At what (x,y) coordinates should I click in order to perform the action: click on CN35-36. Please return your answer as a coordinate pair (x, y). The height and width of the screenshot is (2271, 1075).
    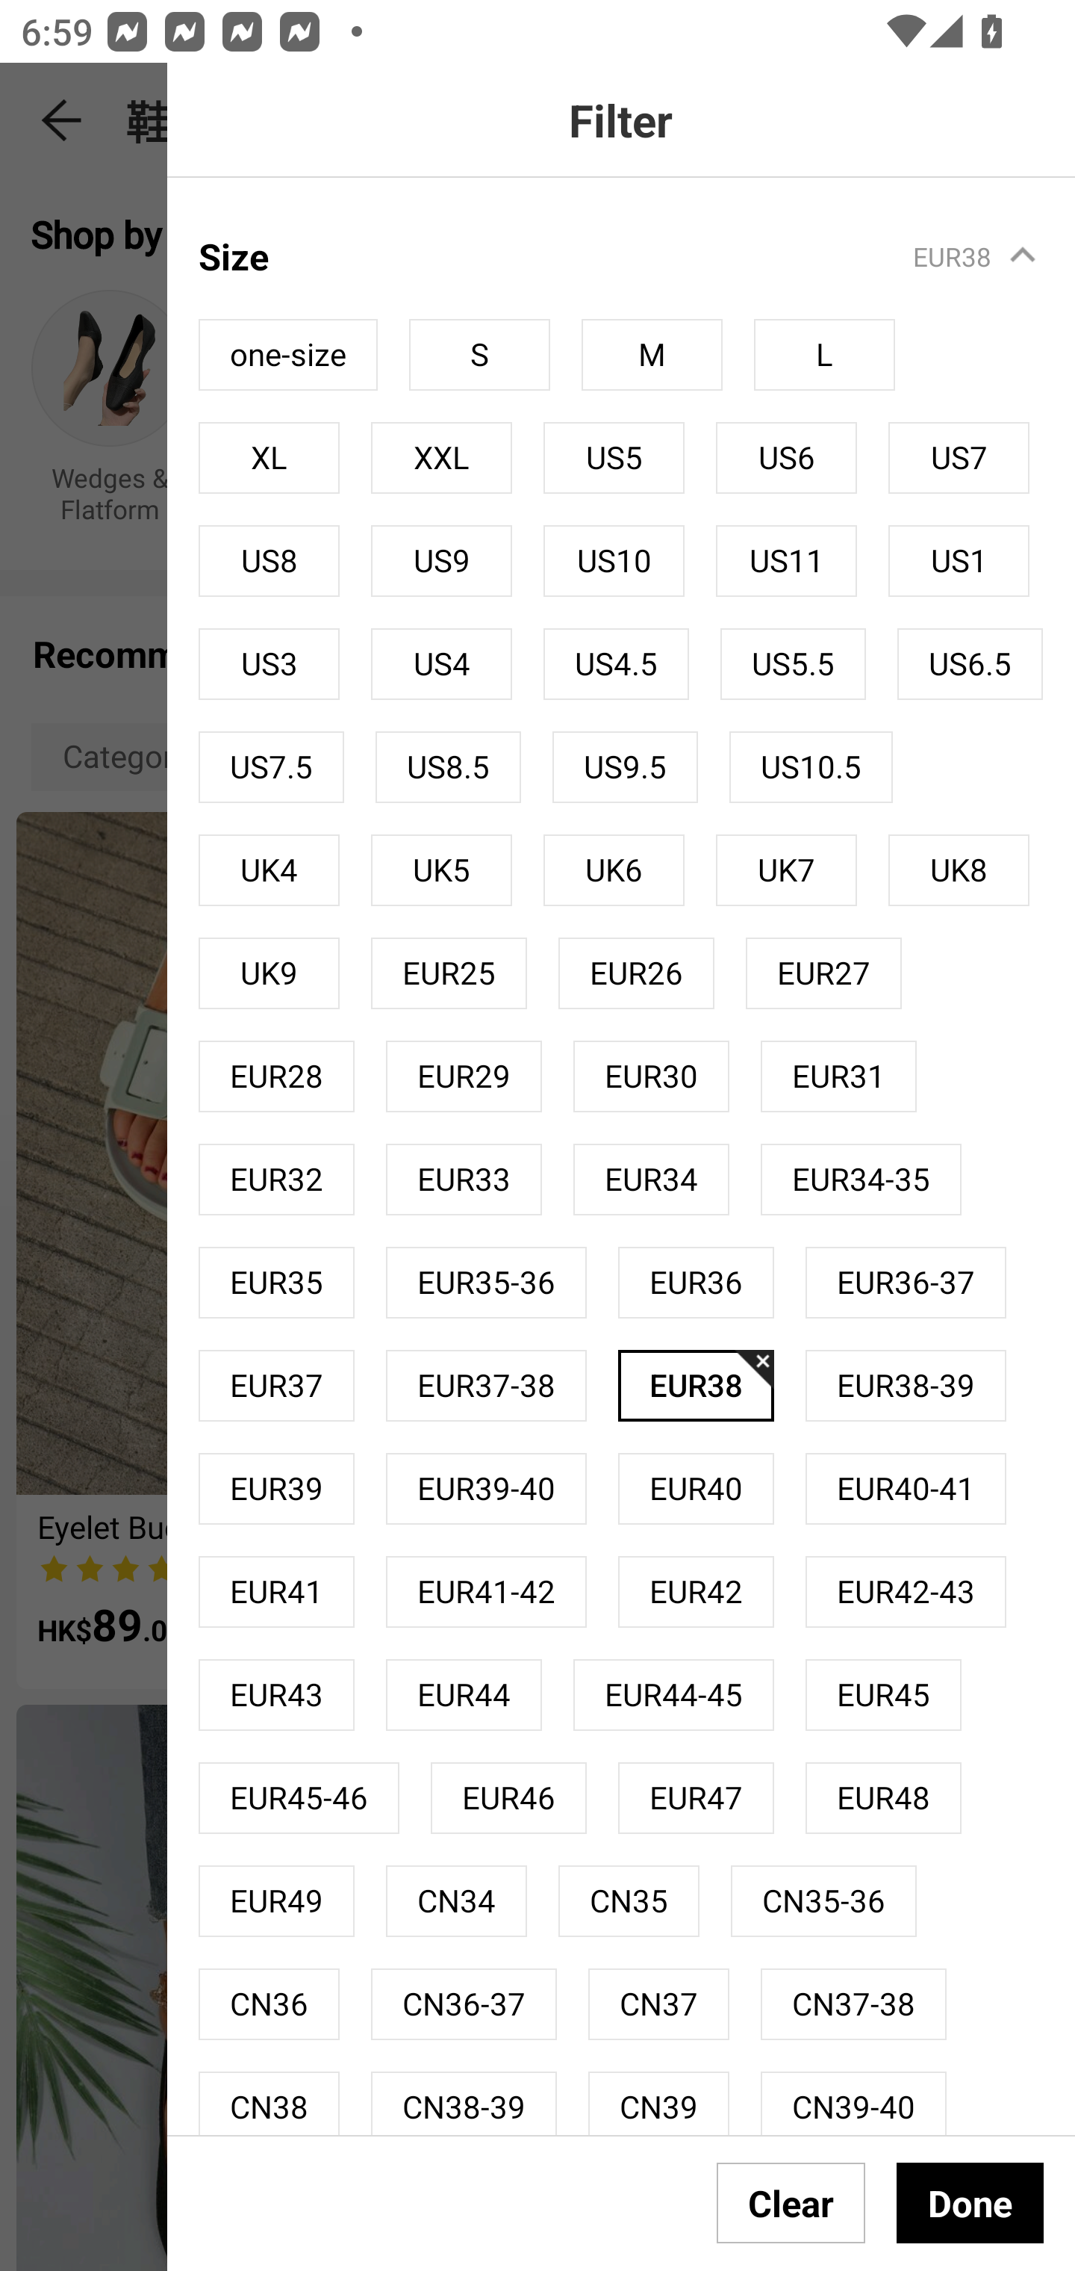
    Looking at the image, I should click on (824, 1900).